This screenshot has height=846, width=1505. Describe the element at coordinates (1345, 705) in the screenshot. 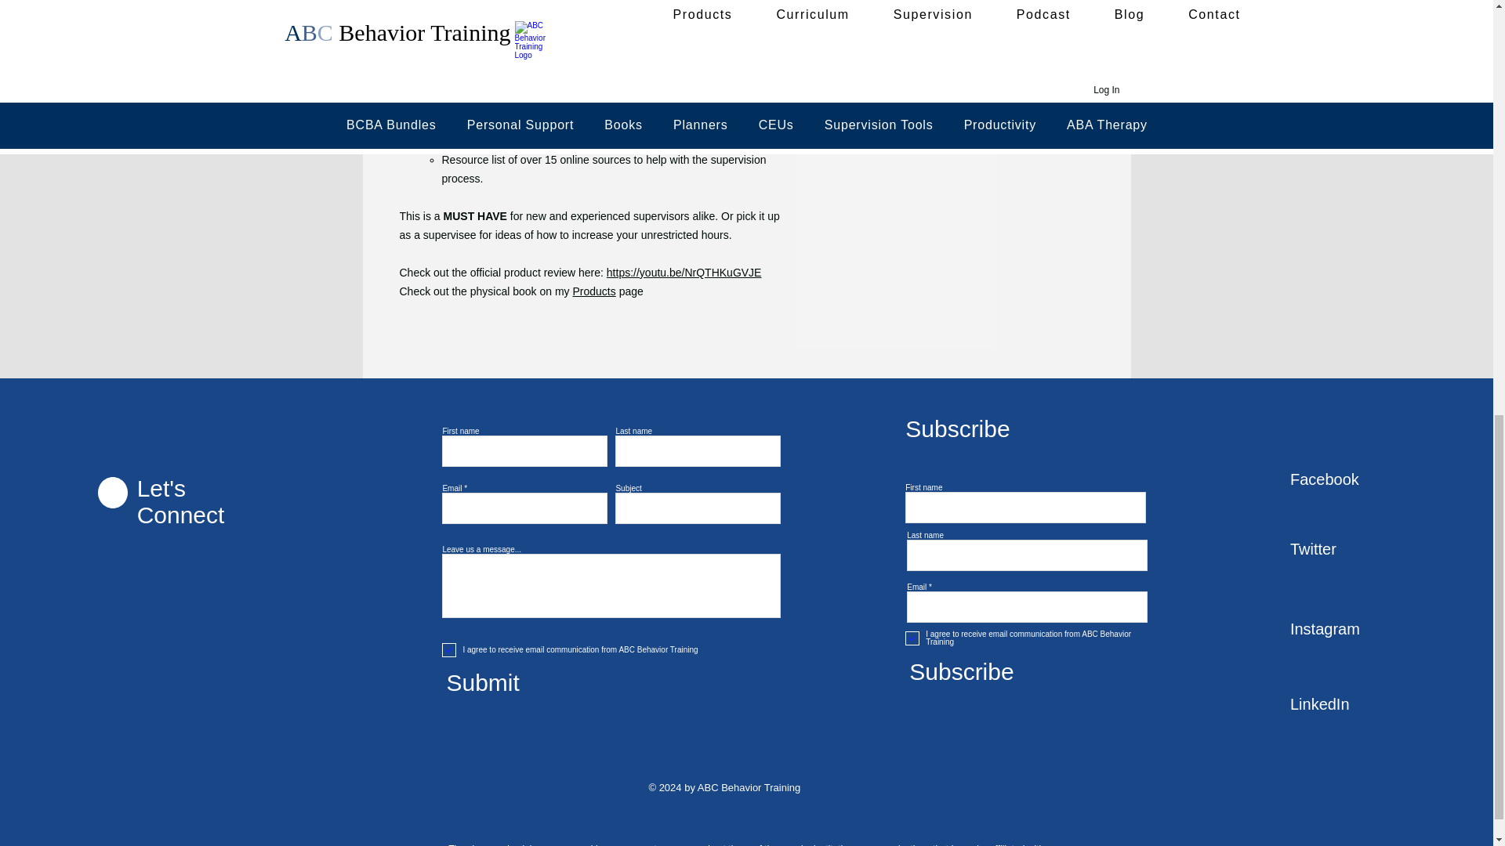

I see `LinkedIn` at that location.